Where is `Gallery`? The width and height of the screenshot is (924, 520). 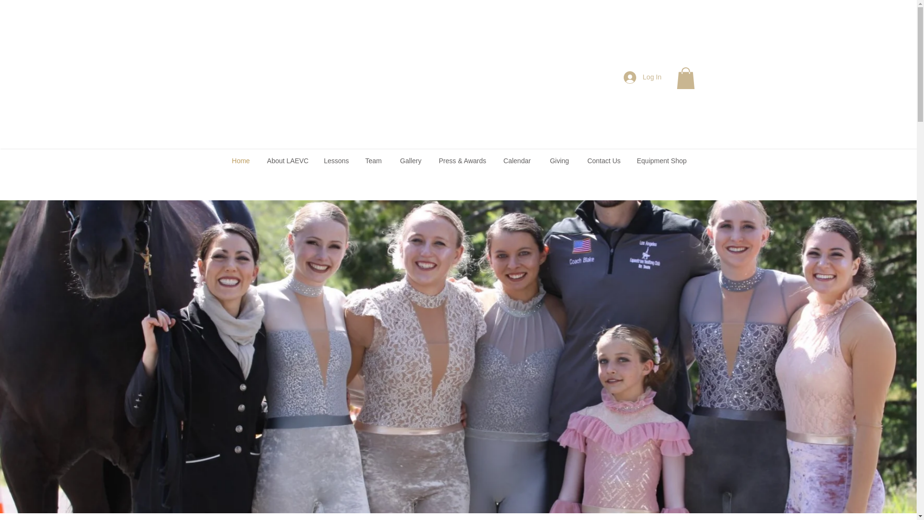 Gallery is located at coordinates (411, 161).